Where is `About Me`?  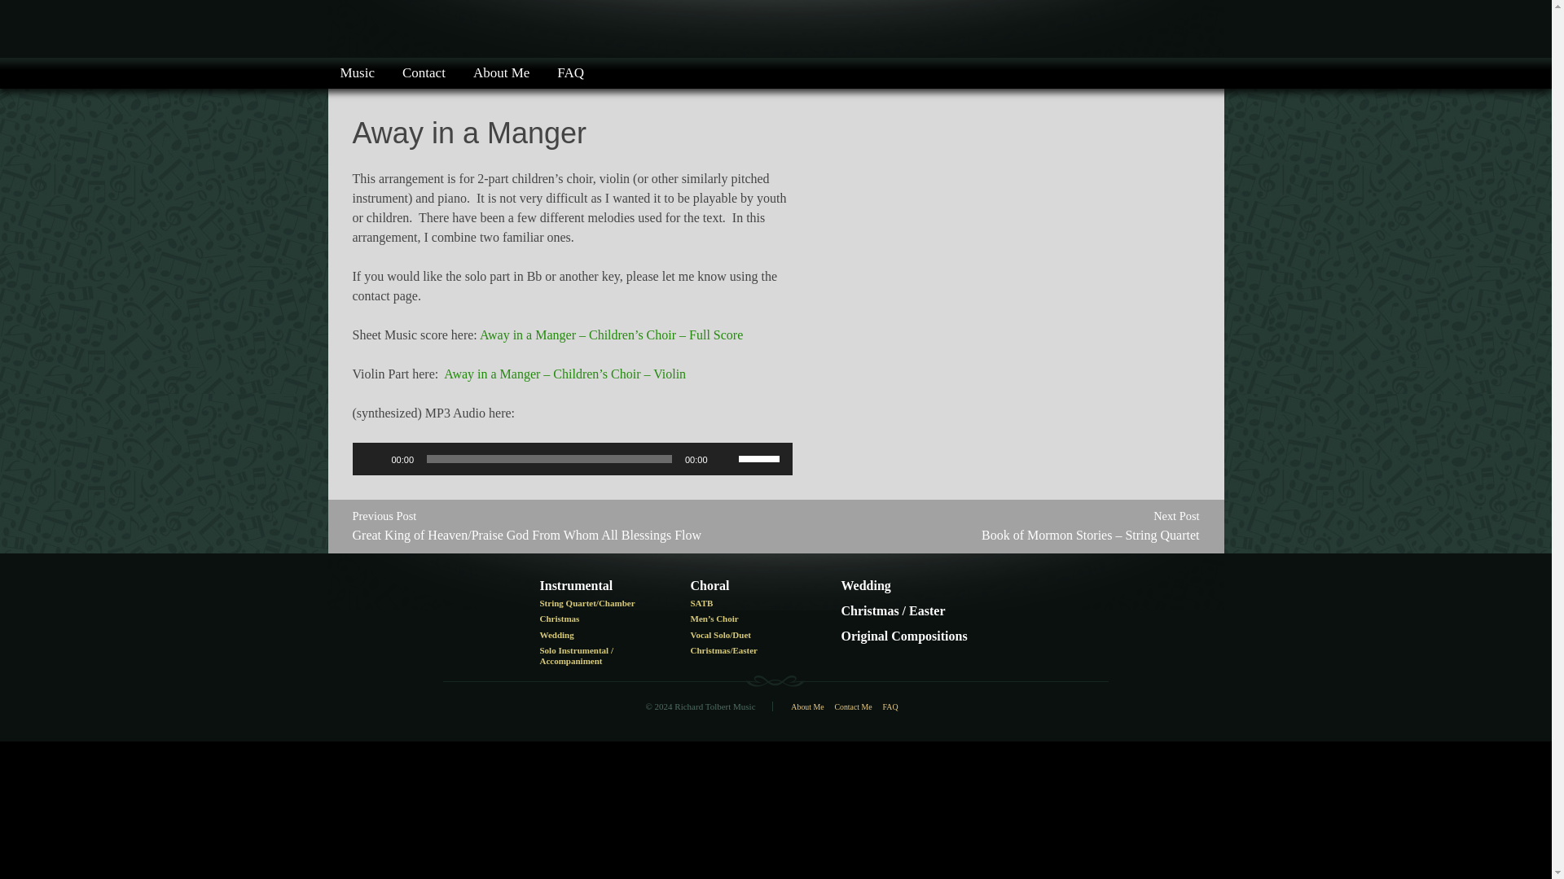
About Me is located at coordinates (501, 73).